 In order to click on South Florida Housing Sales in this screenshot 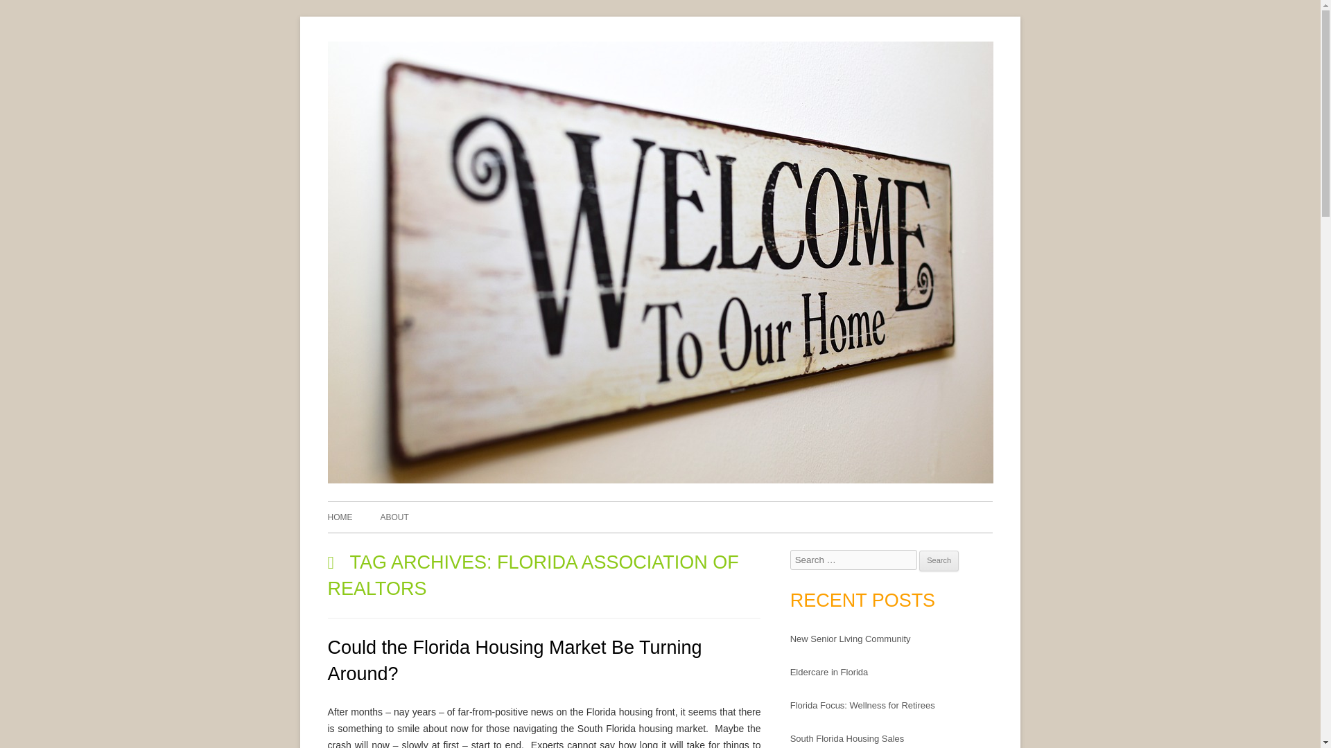, I will do `click(847, 738)`.